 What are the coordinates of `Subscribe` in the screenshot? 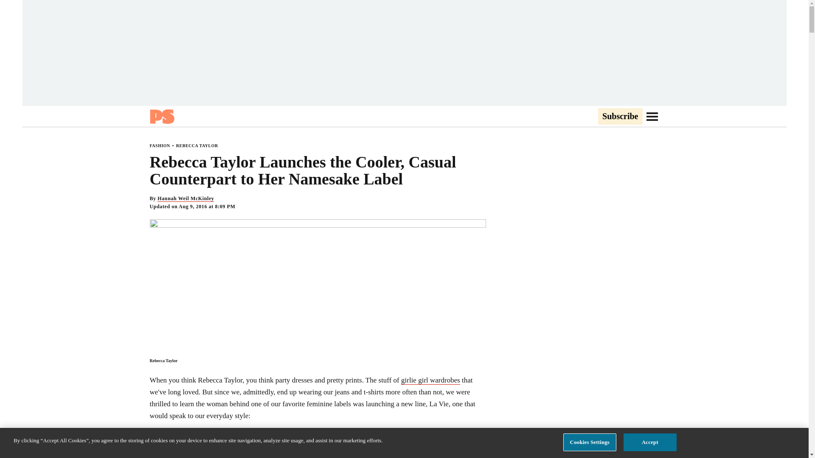 It's located at (620, 117).